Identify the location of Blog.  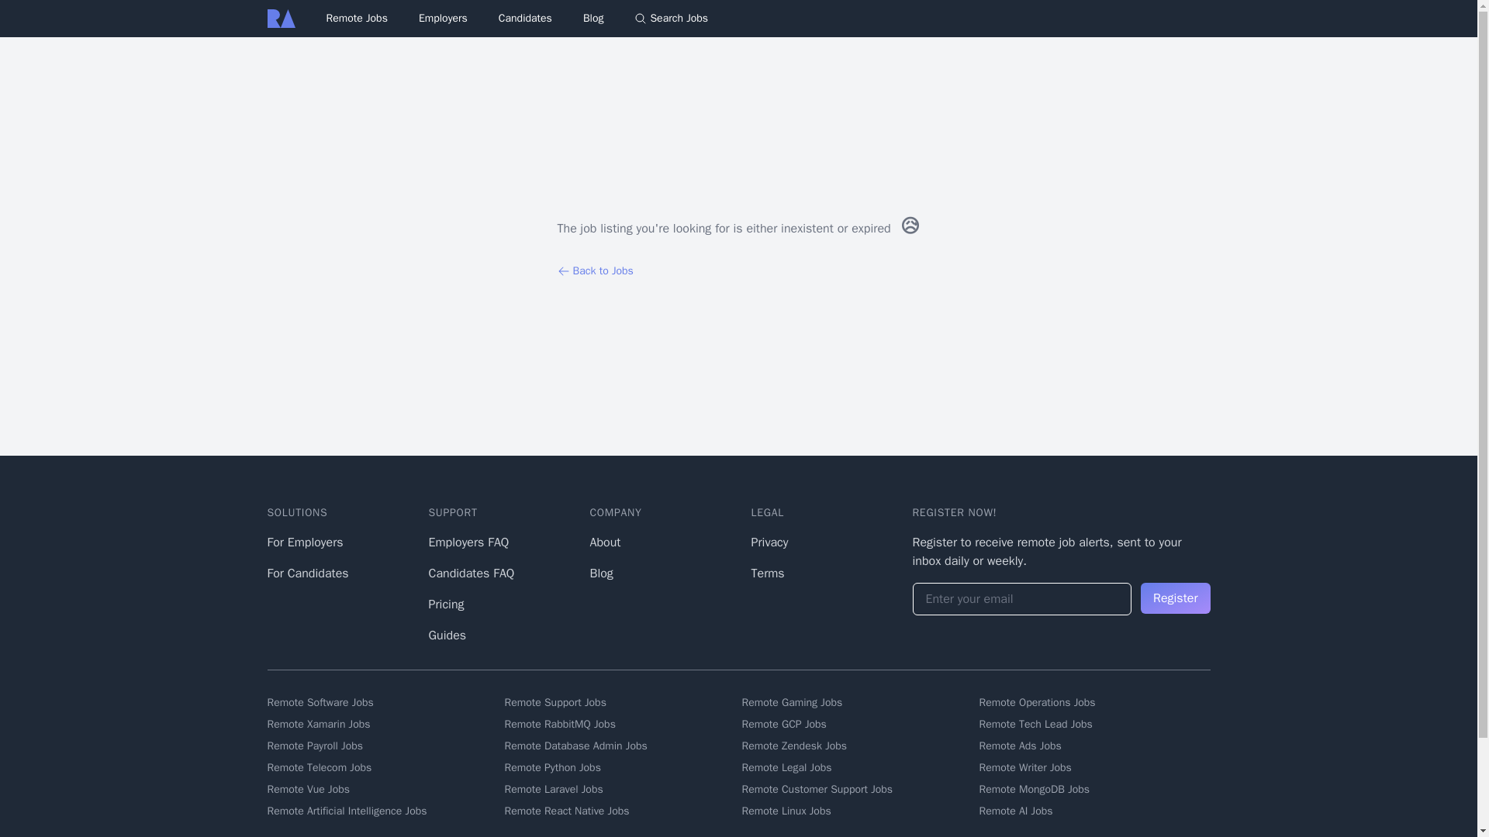
(594, 19).